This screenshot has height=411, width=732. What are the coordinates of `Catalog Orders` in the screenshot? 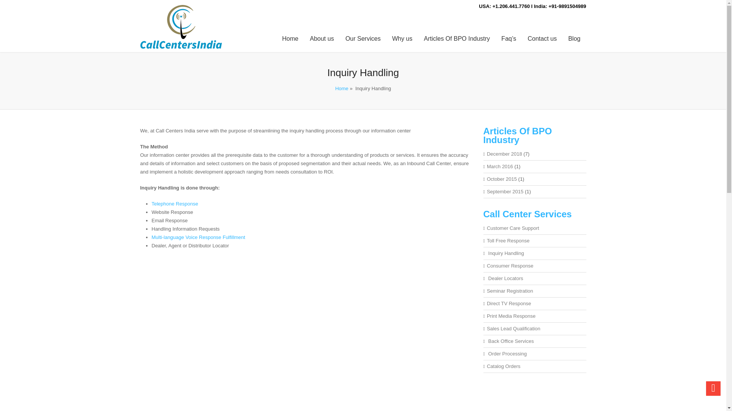 It's located at (503, 366).